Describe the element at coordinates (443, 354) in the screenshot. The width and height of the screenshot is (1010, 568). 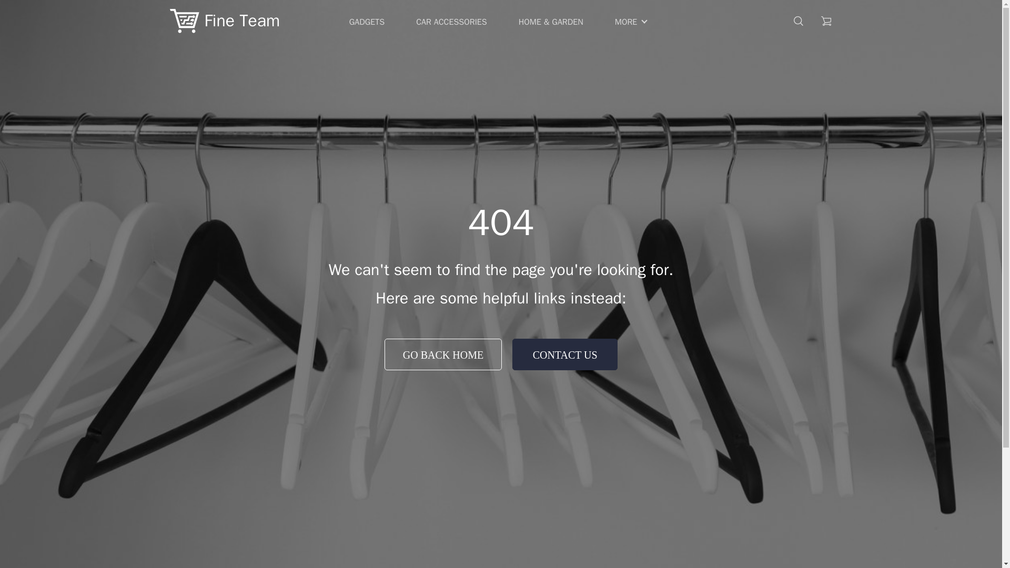
I see `GO BACK HOME` at that location.